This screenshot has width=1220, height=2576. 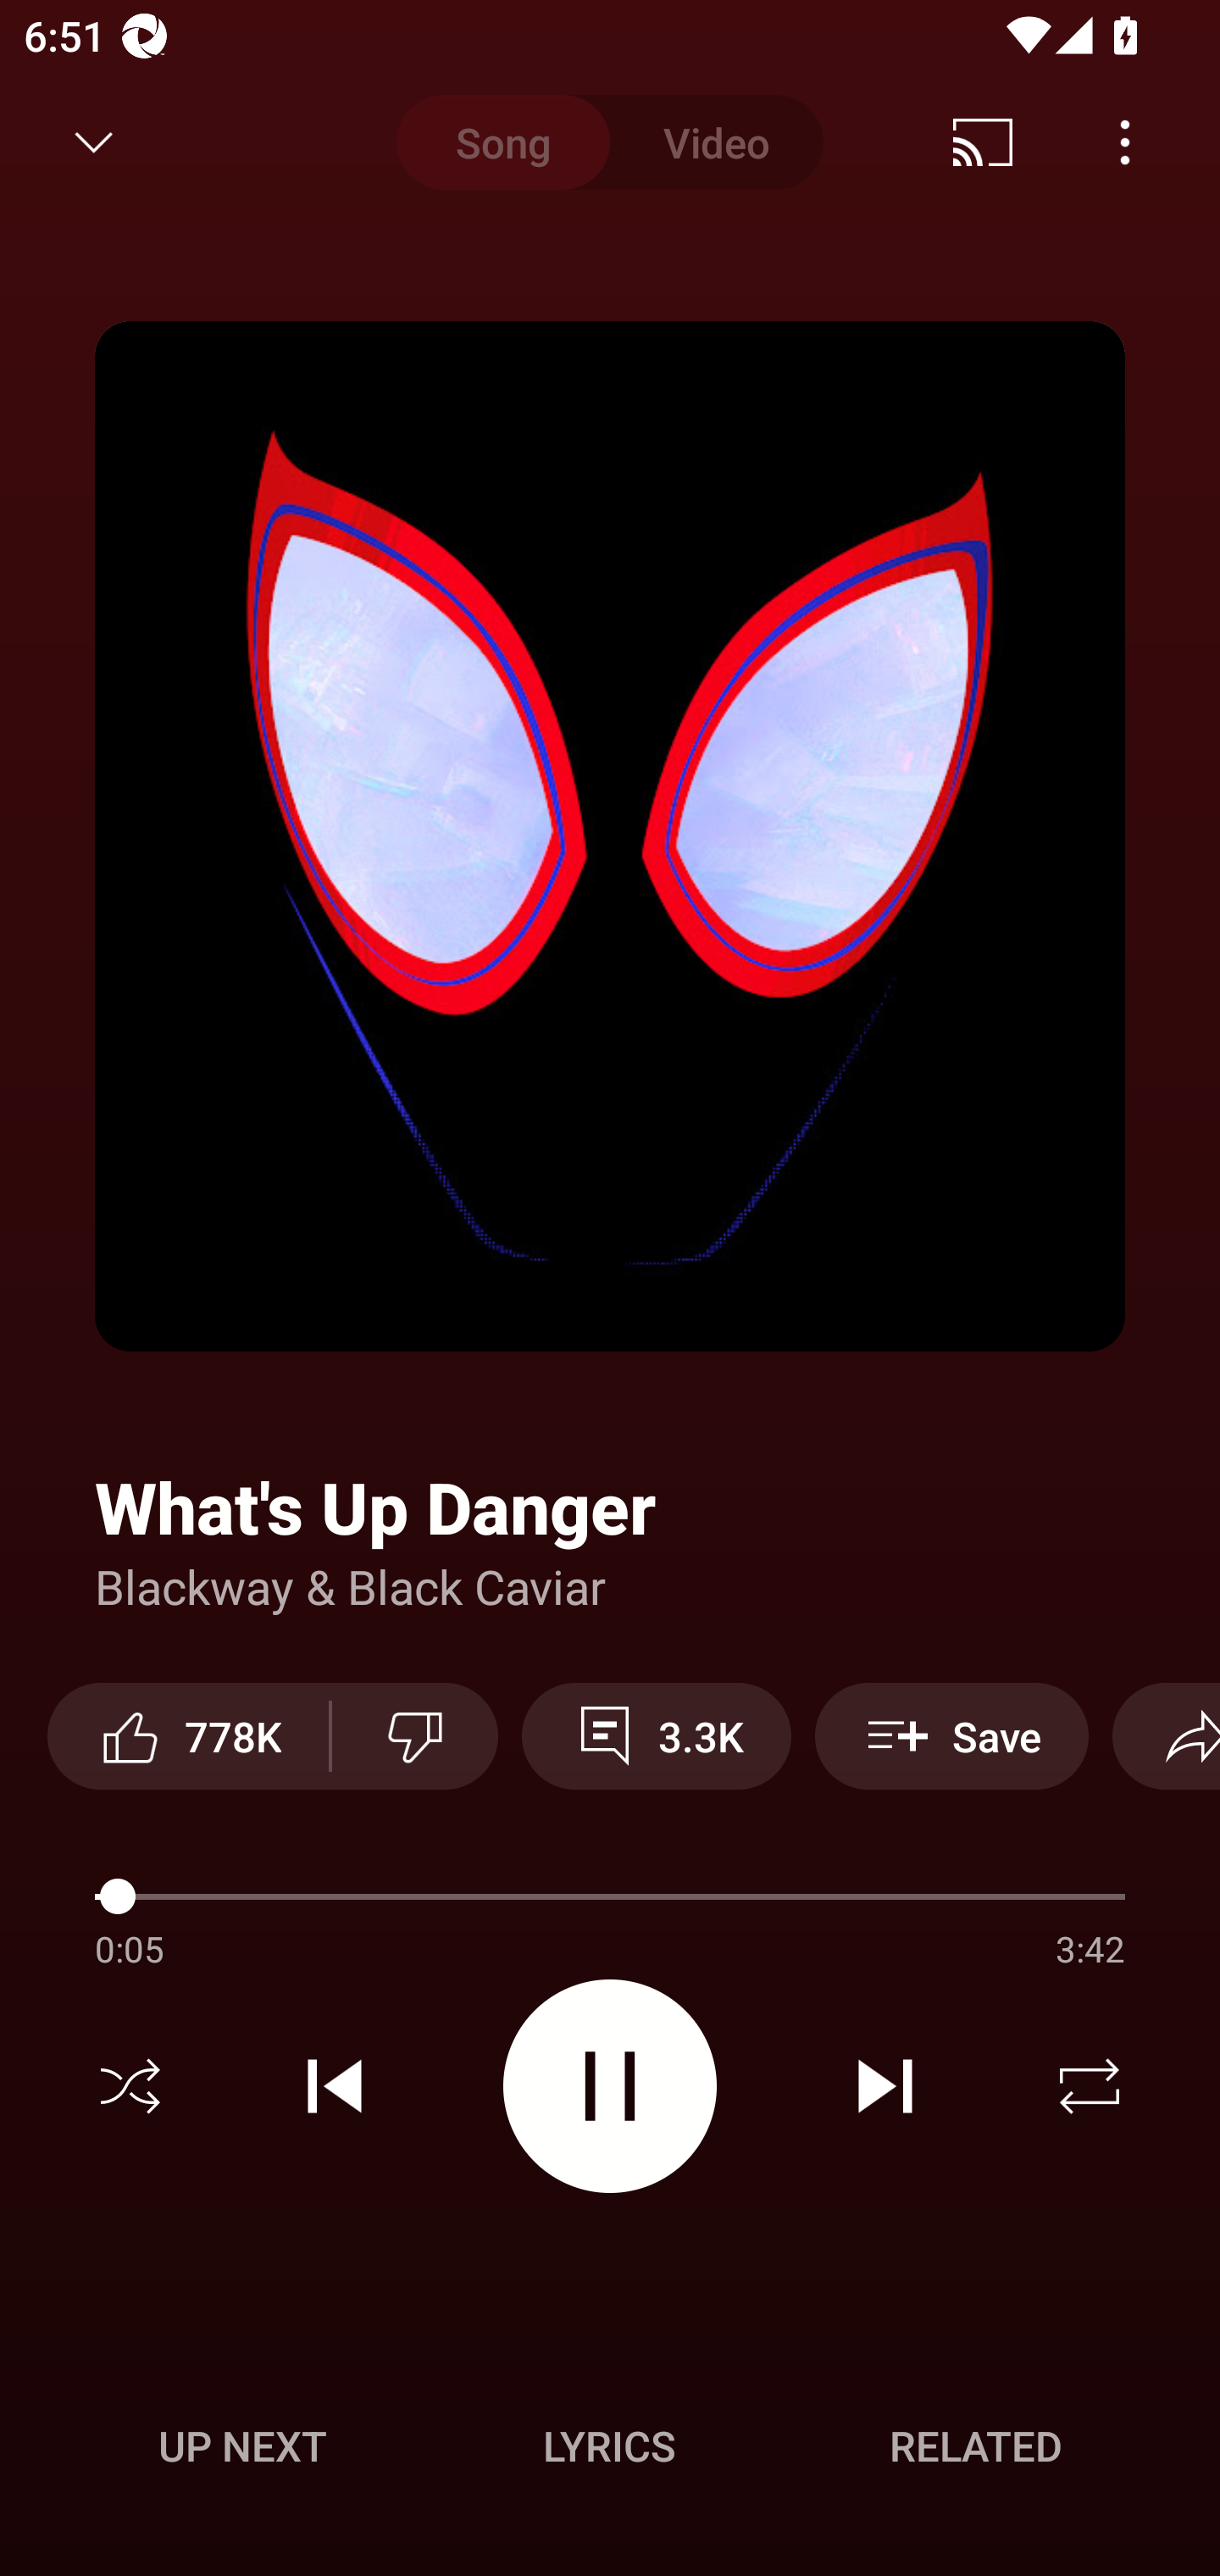 What do you see at coordinates (1125, 142) in the screenshot?
I see `Menu` at bounding box center [1125, 142].